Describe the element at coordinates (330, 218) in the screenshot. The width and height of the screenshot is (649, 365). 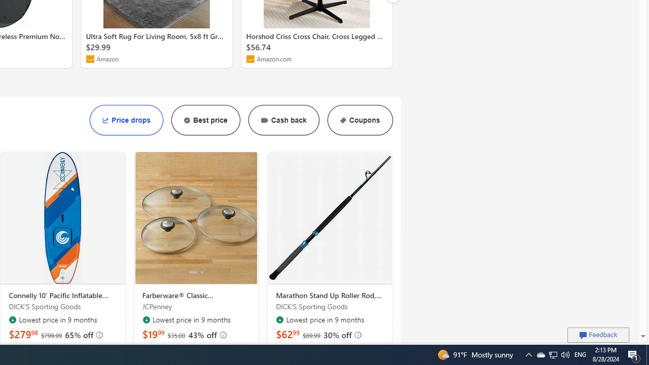
I see `Marathon Stand Up Roller Rod, Aluminum` at that location.